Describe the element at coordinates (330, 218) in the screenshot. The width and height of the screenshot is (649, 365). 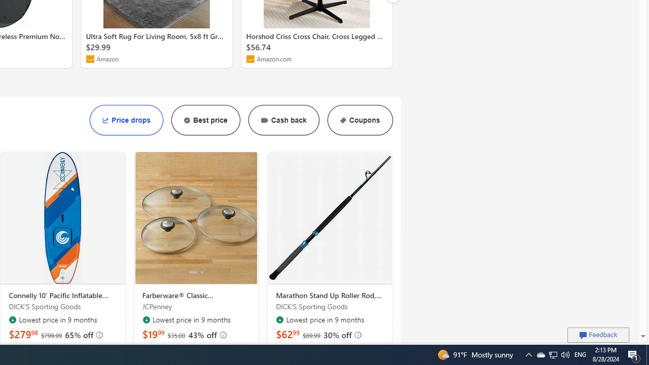
I see `Marathon Stand Up Roller Rod, Aluminum` at that location.